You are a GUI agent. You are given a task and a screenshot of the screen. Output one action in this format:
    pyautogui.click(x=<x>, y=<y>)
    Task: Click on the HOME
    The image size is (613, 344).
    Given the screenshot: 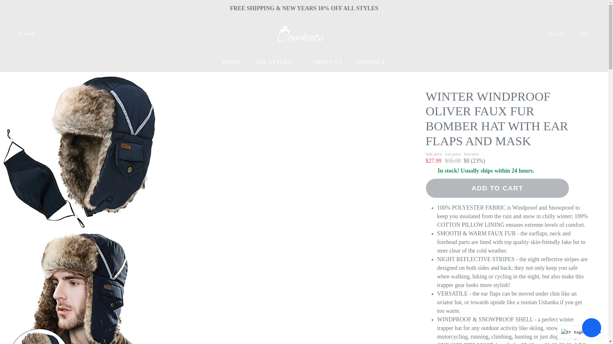 What is the action you would take?
    pyautogui.click(x=232, y=62)
    